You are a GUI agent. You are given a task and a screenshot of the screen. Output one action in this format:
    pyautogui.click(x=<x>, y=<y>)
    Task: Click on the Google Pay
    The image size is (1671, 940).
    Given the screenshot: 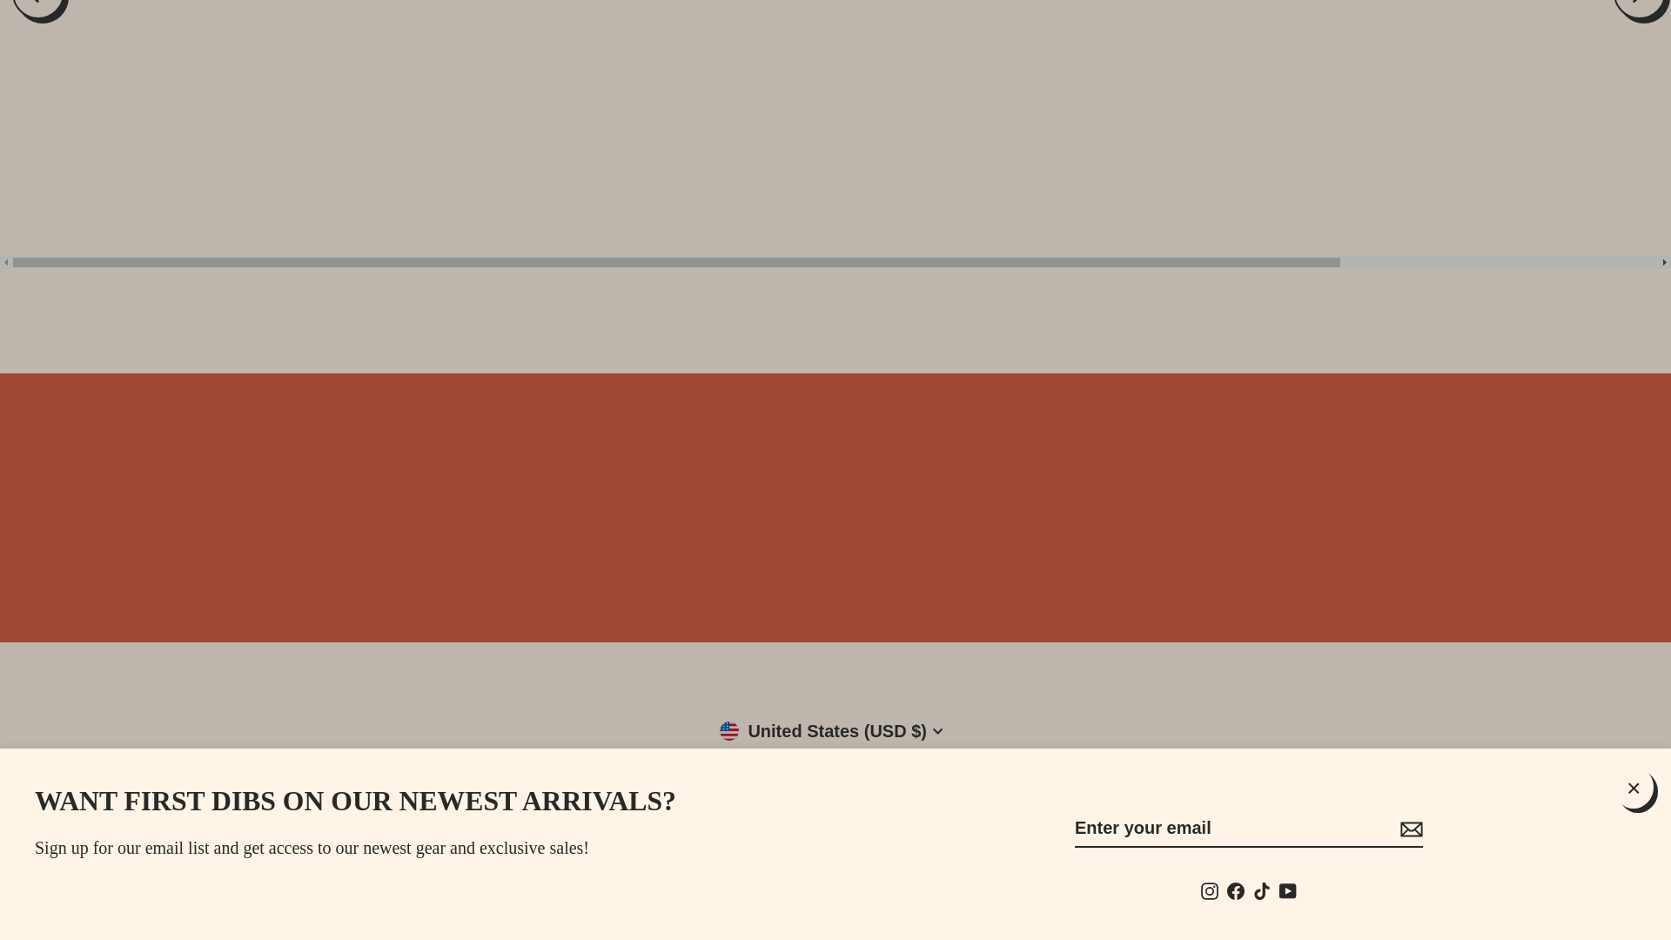 What is the action you would take?
    pyautogui.click(x=835, y=895)
    